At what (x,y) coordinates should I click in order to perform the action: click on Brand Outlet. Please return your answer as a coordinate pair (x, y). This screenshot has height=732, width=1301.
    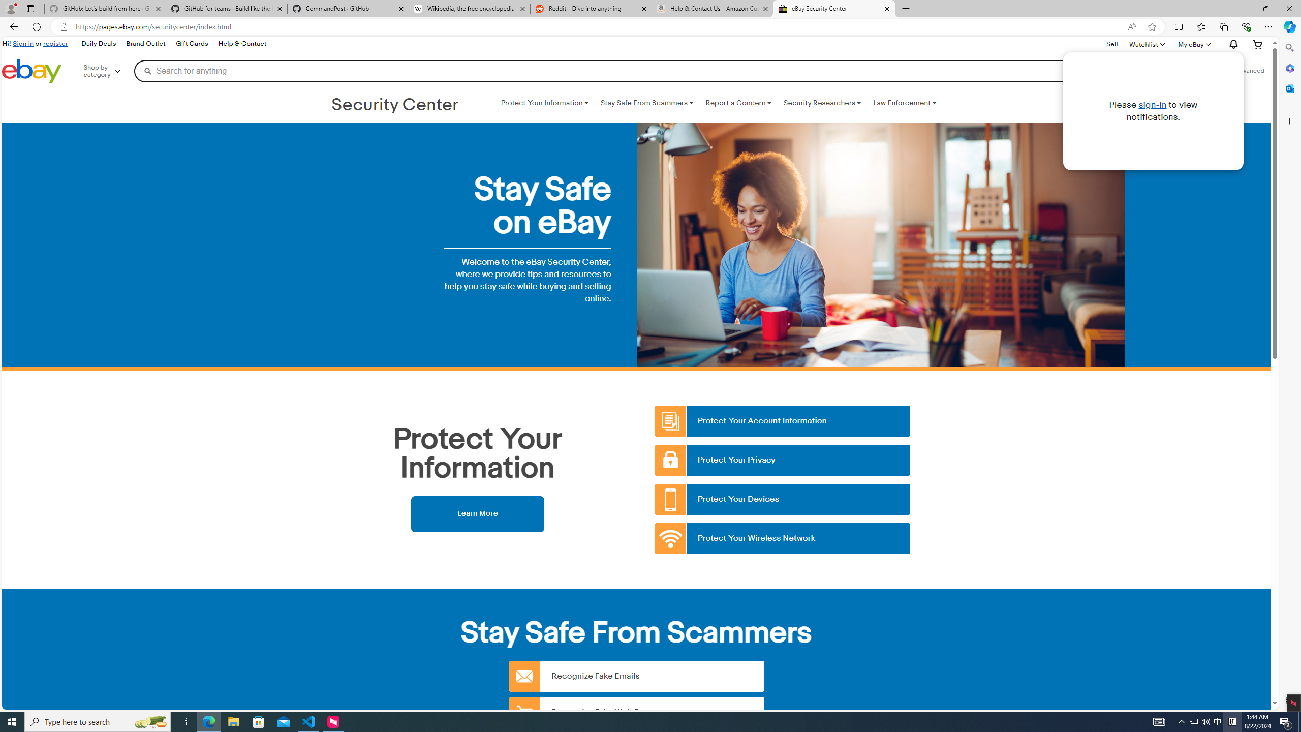
    Looking at the image, I should click on (145, 44).